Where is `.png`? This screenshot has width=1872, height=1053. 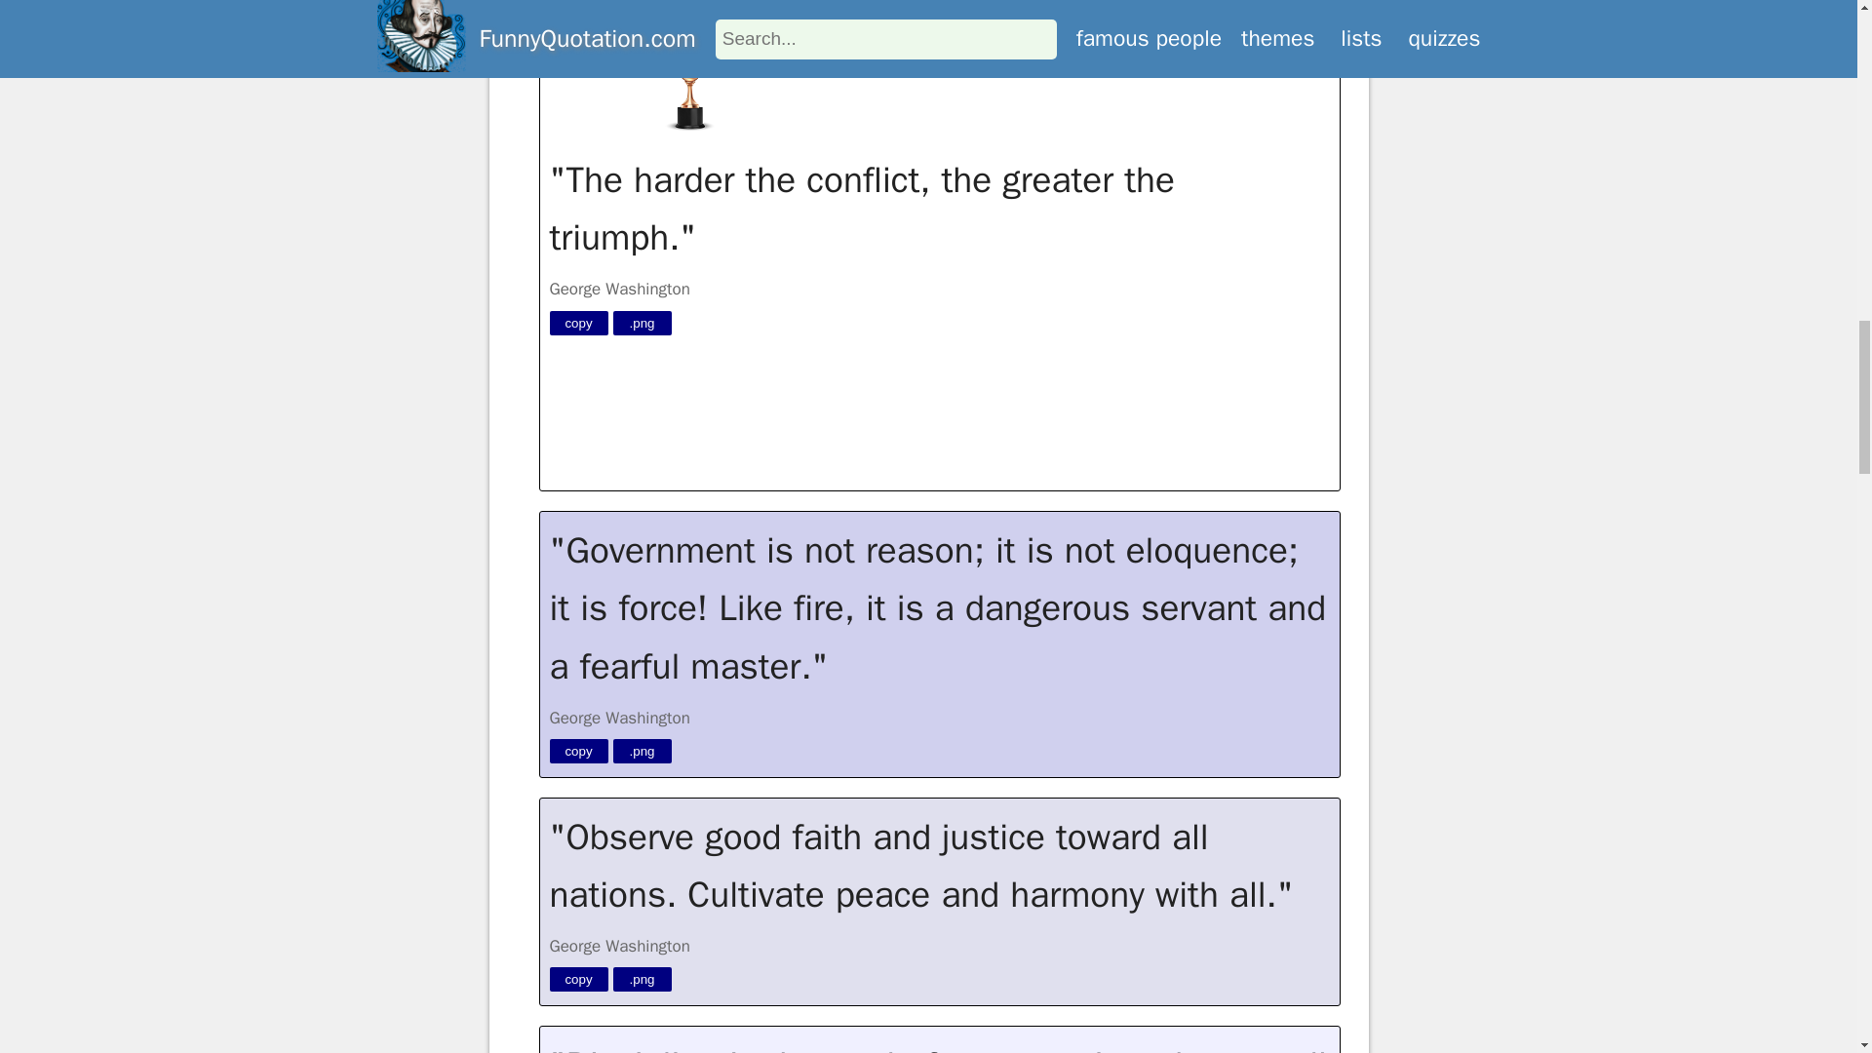 .png is located at coordinates (641, 322).